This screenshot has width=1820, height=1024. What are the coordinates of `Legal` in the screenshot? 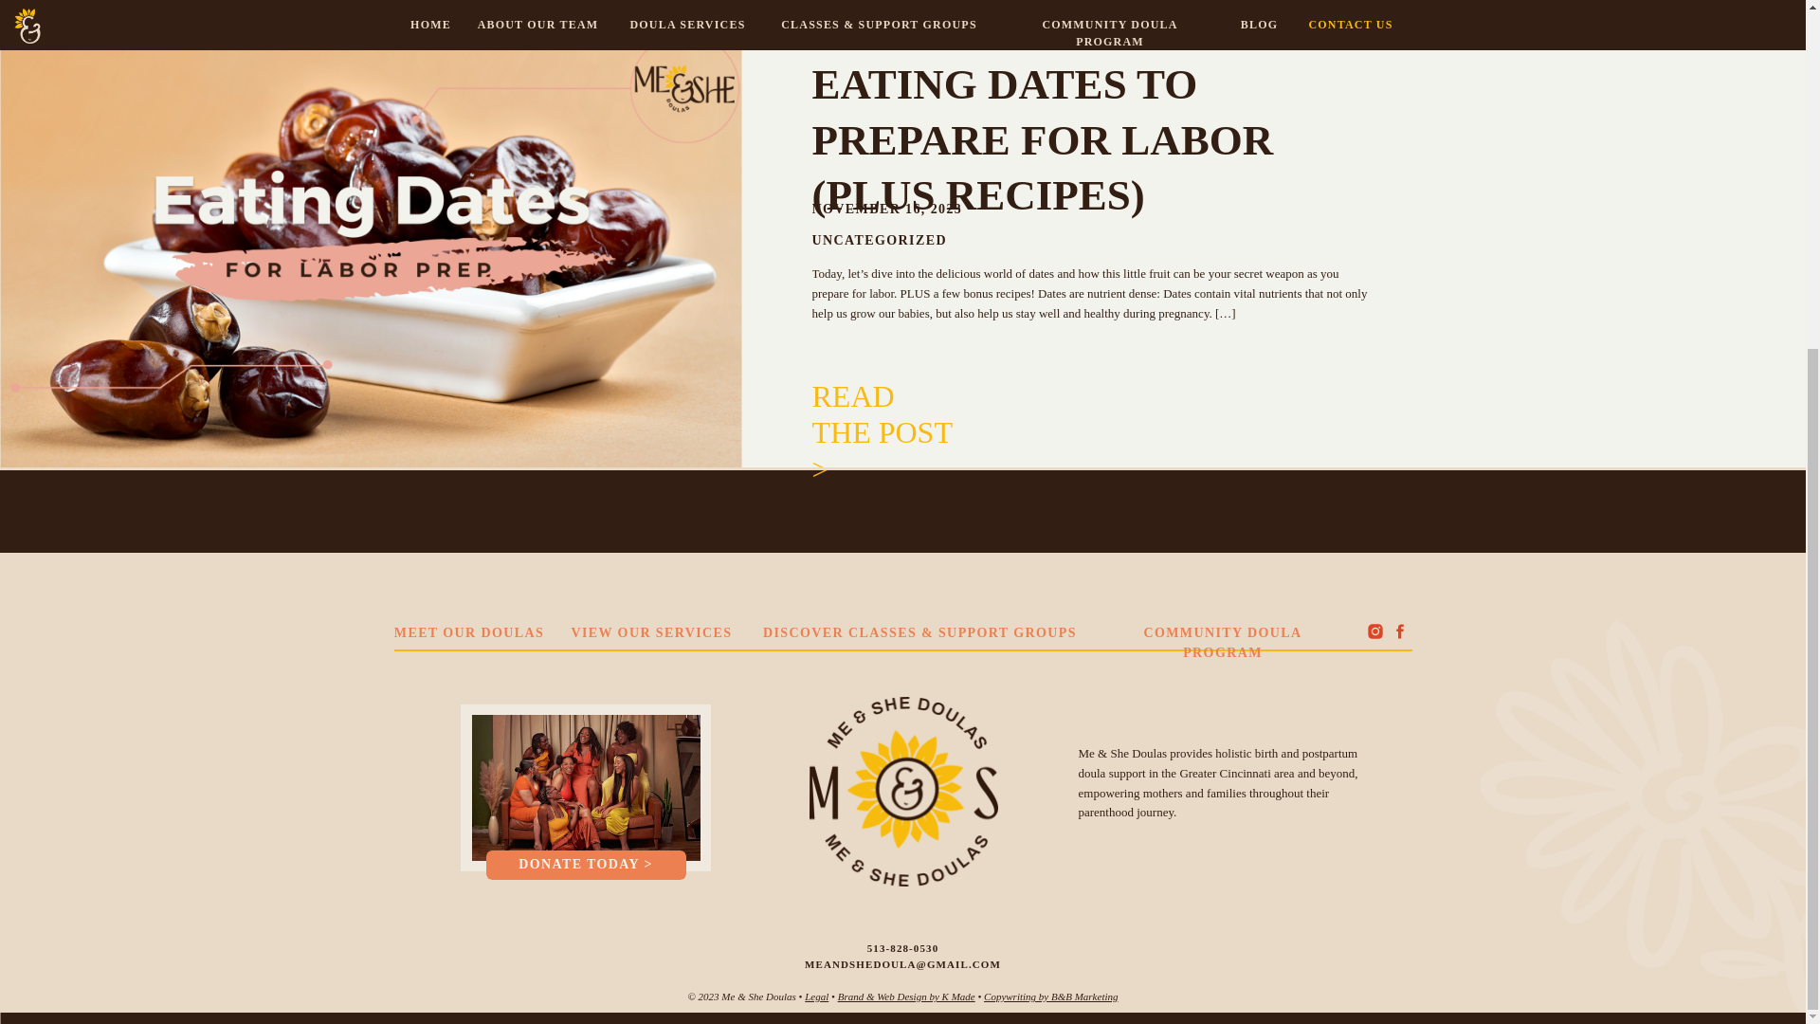 It's located at (815, 997).